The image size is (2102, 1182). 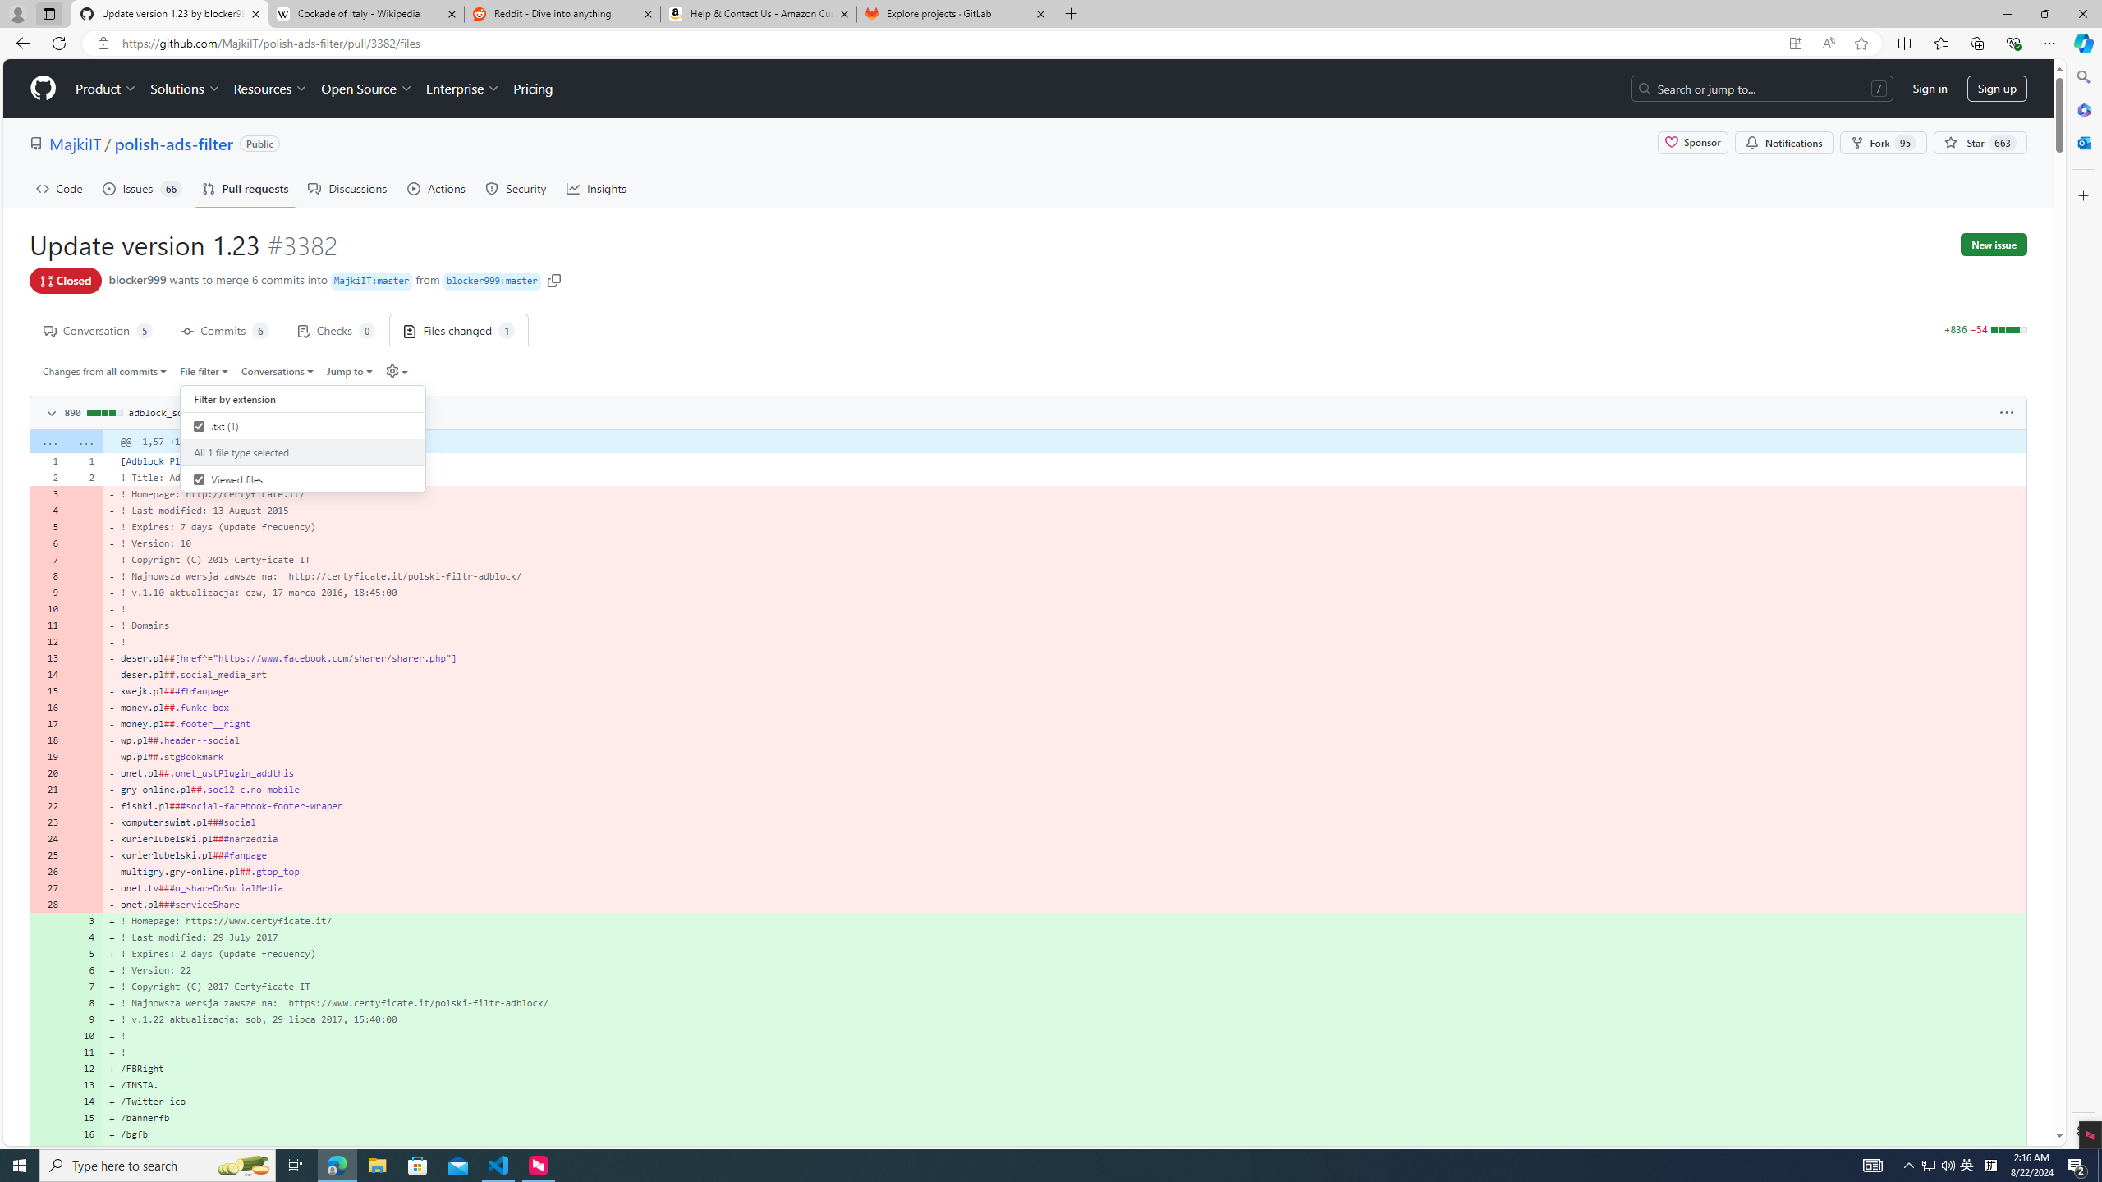 What do you see at coordinates (1064, 1085) in the screenshot?
I see `+ /INSTA. ` at bounding box center [1064, 1085].